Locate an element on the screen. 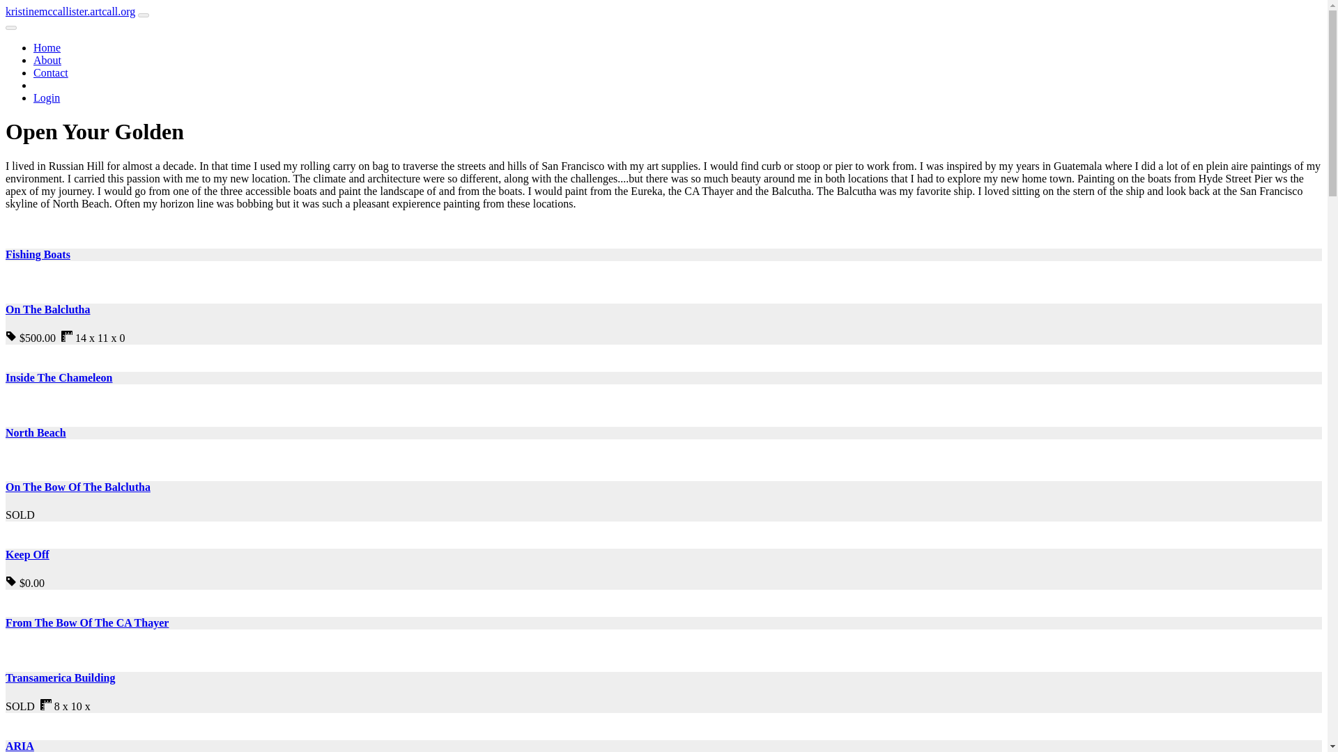 Image resolution: width=1338 pixels, height=752 pixels. Fishing Boats is located at coordinates (38, 254).